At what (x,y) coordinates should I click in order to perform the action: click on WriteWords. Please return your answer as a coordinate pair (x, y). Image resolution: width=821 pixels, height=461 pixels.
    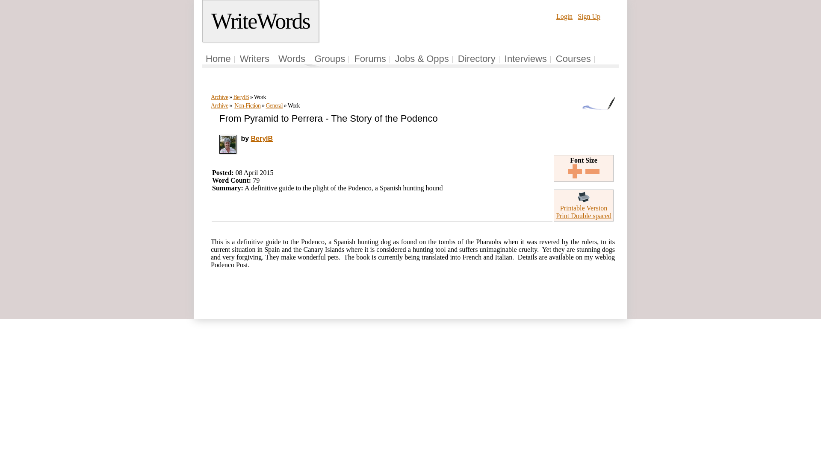
    Looking at the image, I should click on (260, 21).